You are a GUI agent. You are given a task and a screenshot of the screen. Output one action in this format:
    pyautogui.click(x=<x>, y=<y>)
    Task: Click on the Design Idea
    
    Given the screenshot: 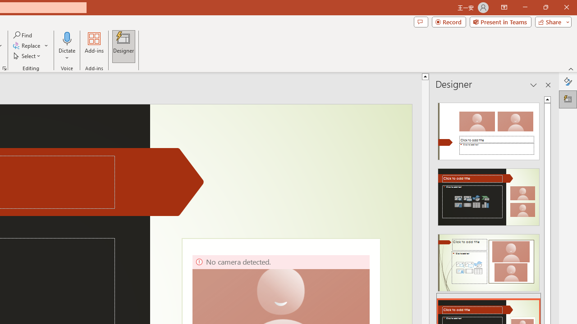 What is the action you would take?
    pyautogui.click(x=489, y=260)
    